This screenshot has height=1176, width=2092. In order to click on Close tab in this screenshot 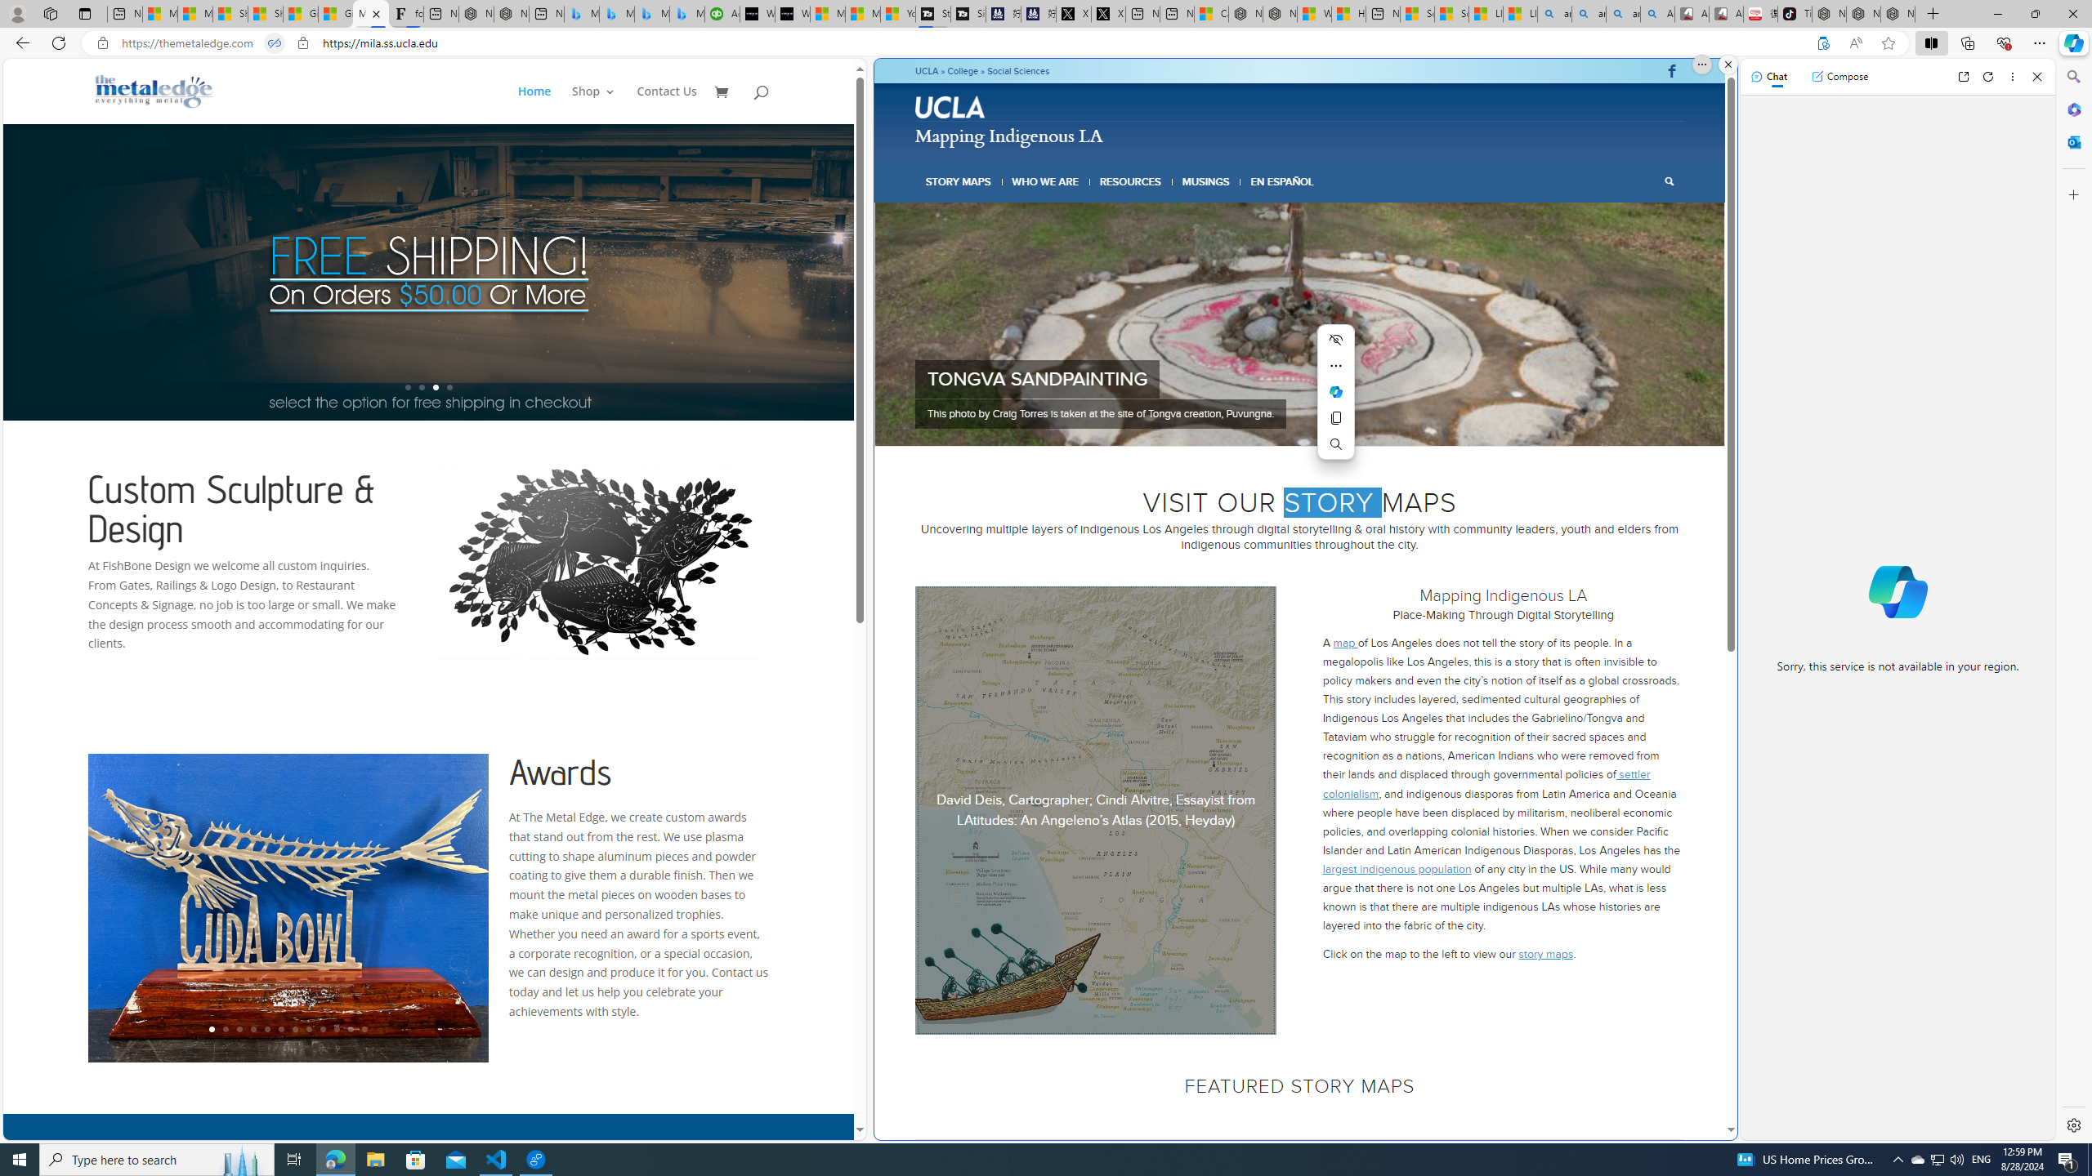, I will do `click(376, 13)`.